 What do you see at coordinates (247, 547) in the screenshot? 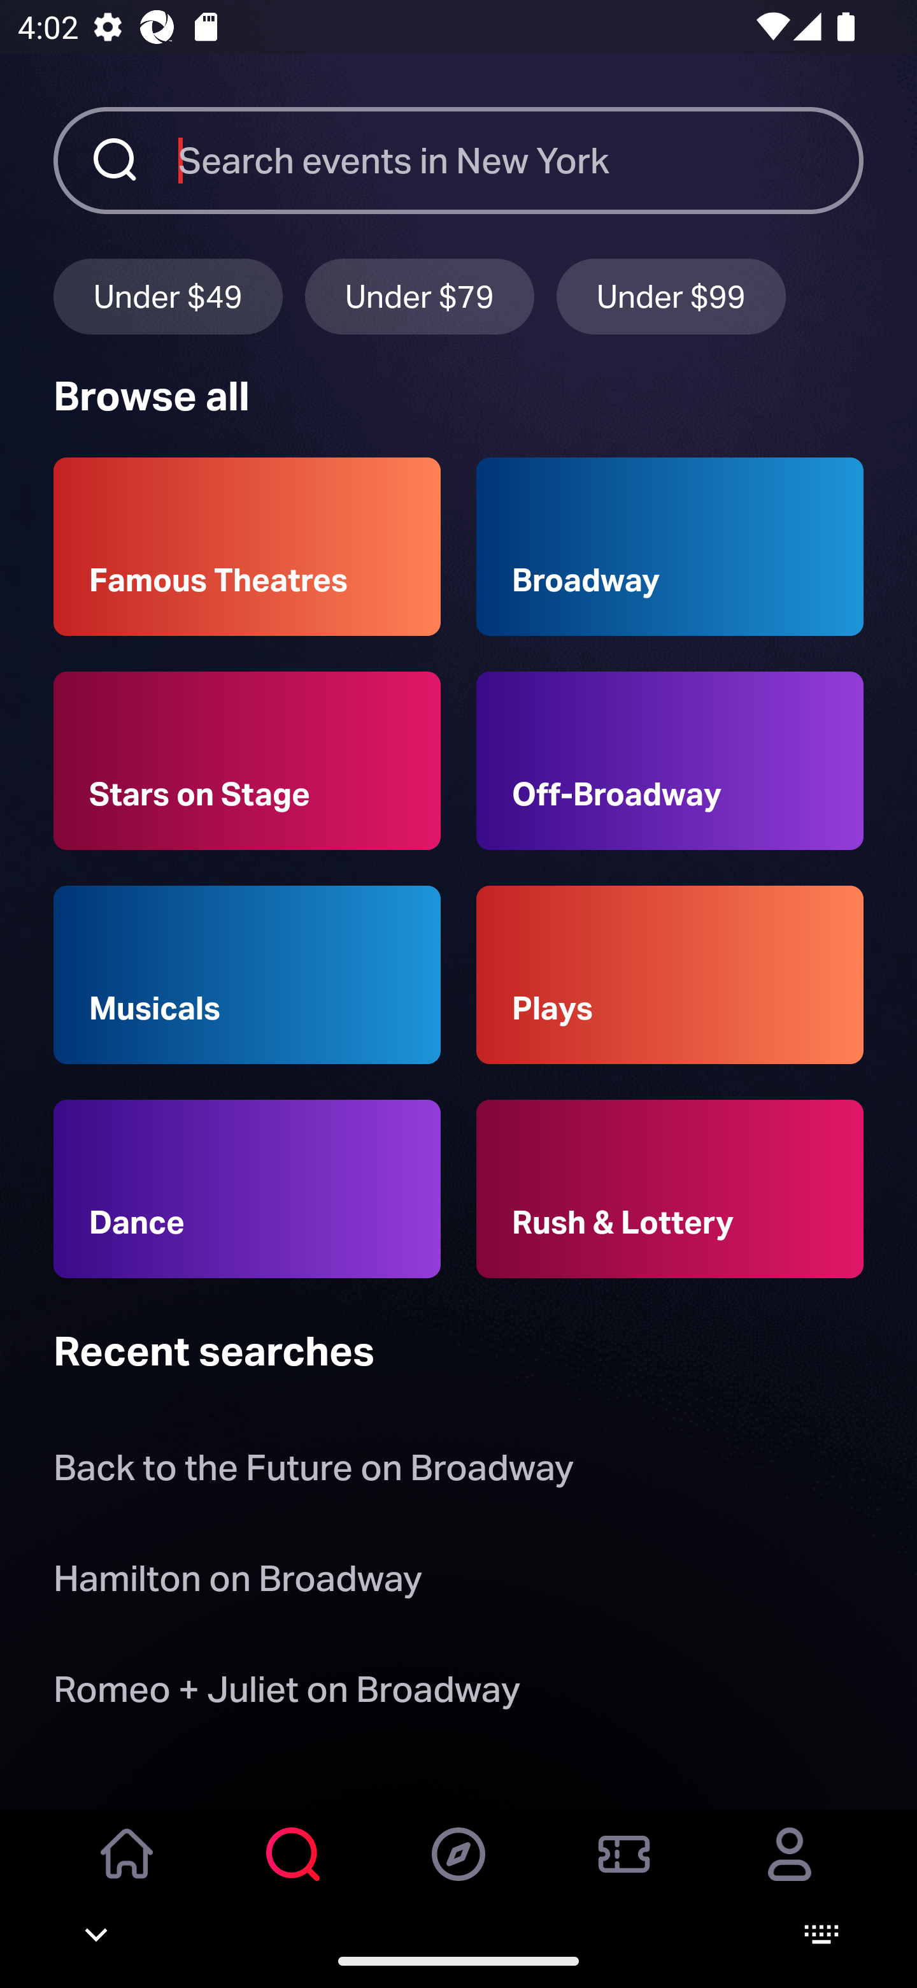
I see `Famous Theatres` at bounding box center [247, 547].